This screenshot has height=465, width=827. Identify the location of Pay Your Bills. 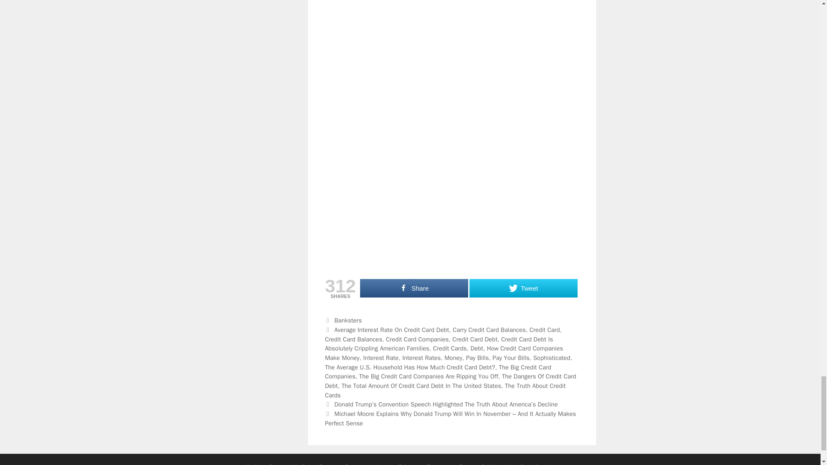
(511, 357).